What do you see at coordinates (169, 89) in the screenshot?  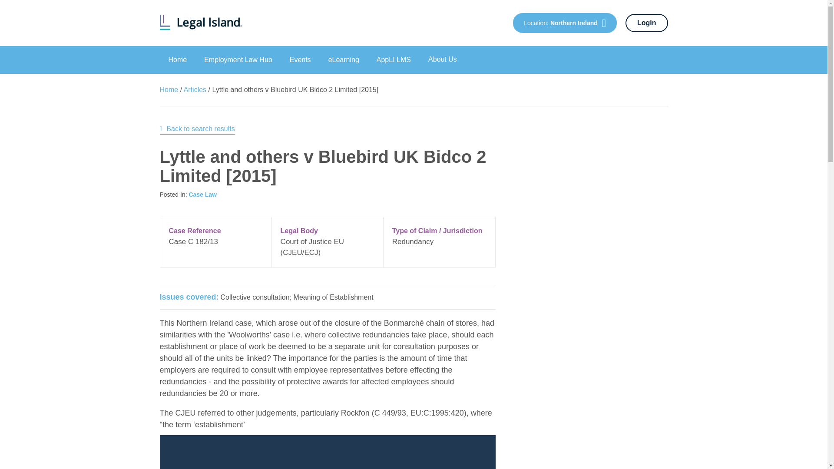 I see `Home` at bounding box center [169, 89].